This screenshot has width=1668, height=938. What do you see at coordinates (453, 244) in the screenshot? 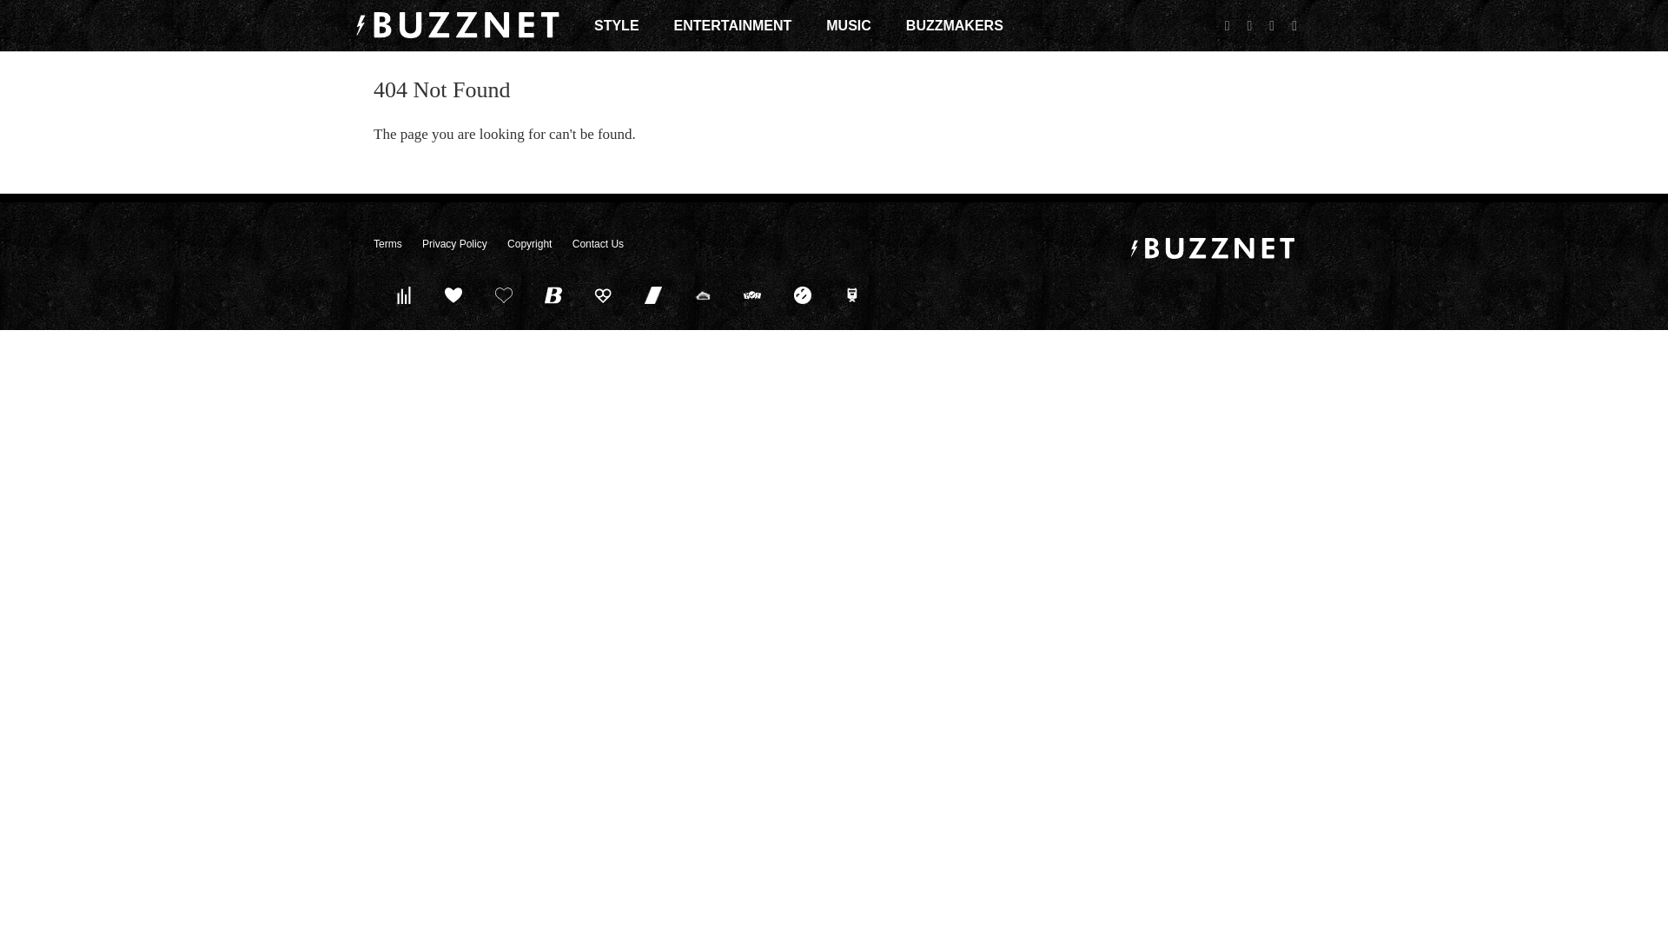
I see `Privacy Policy` at bounding box center [453, 244].